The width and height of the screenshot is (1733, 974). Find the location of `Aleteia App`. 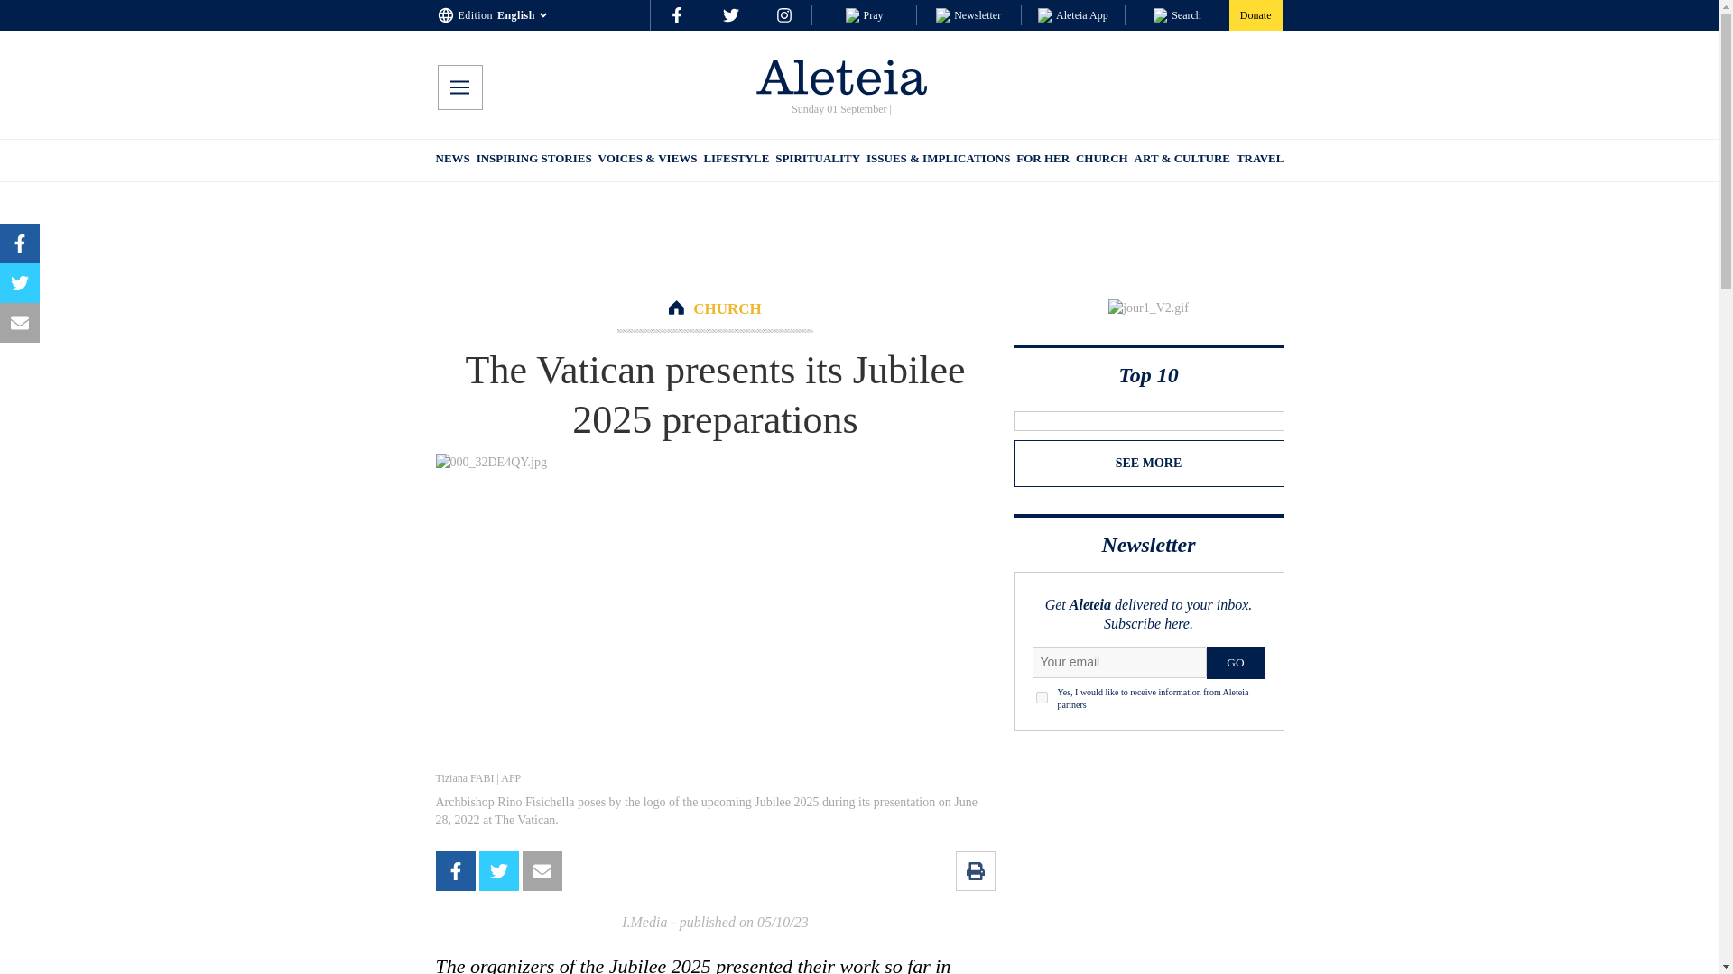

Aleteia App is located at coordinates (1073, 14).